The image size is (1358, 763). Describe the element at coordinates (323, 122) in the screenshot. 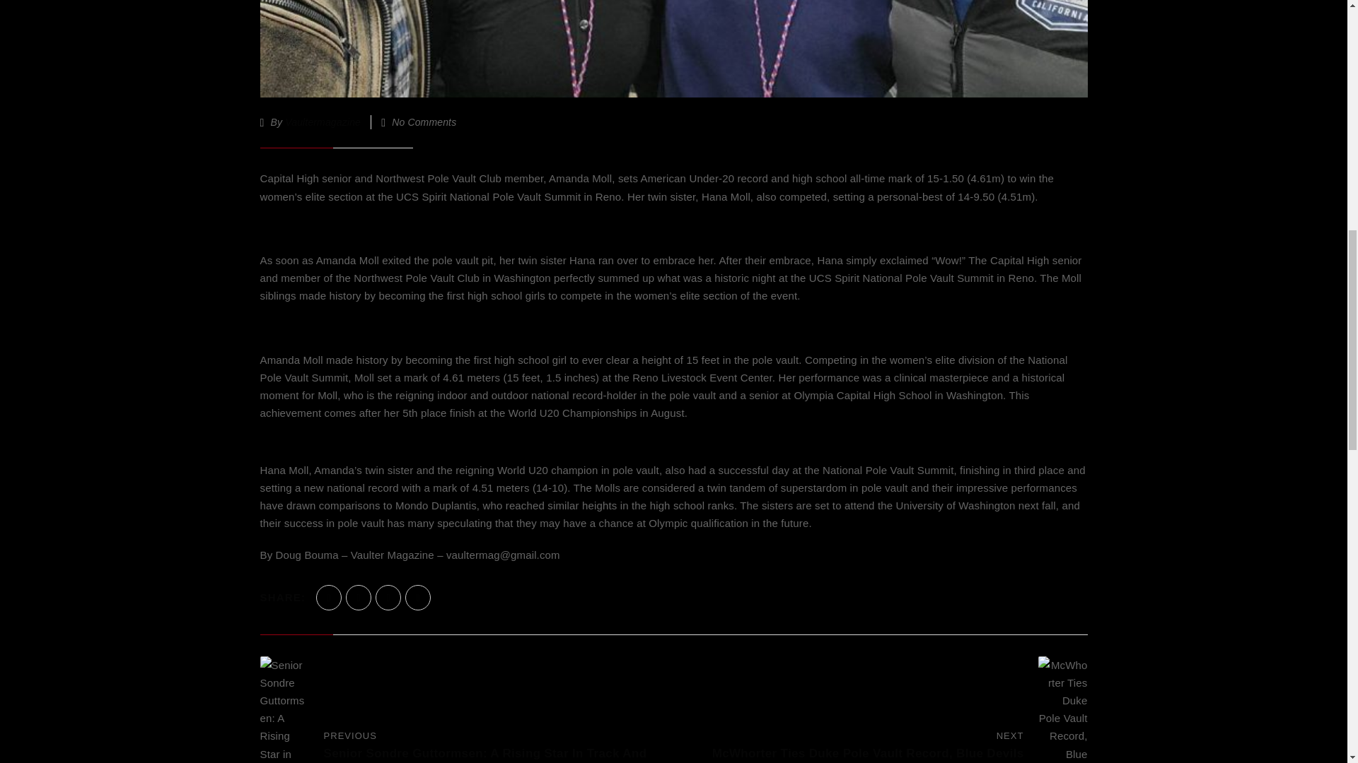

I see `Posts by vaultermagazine` at that location.